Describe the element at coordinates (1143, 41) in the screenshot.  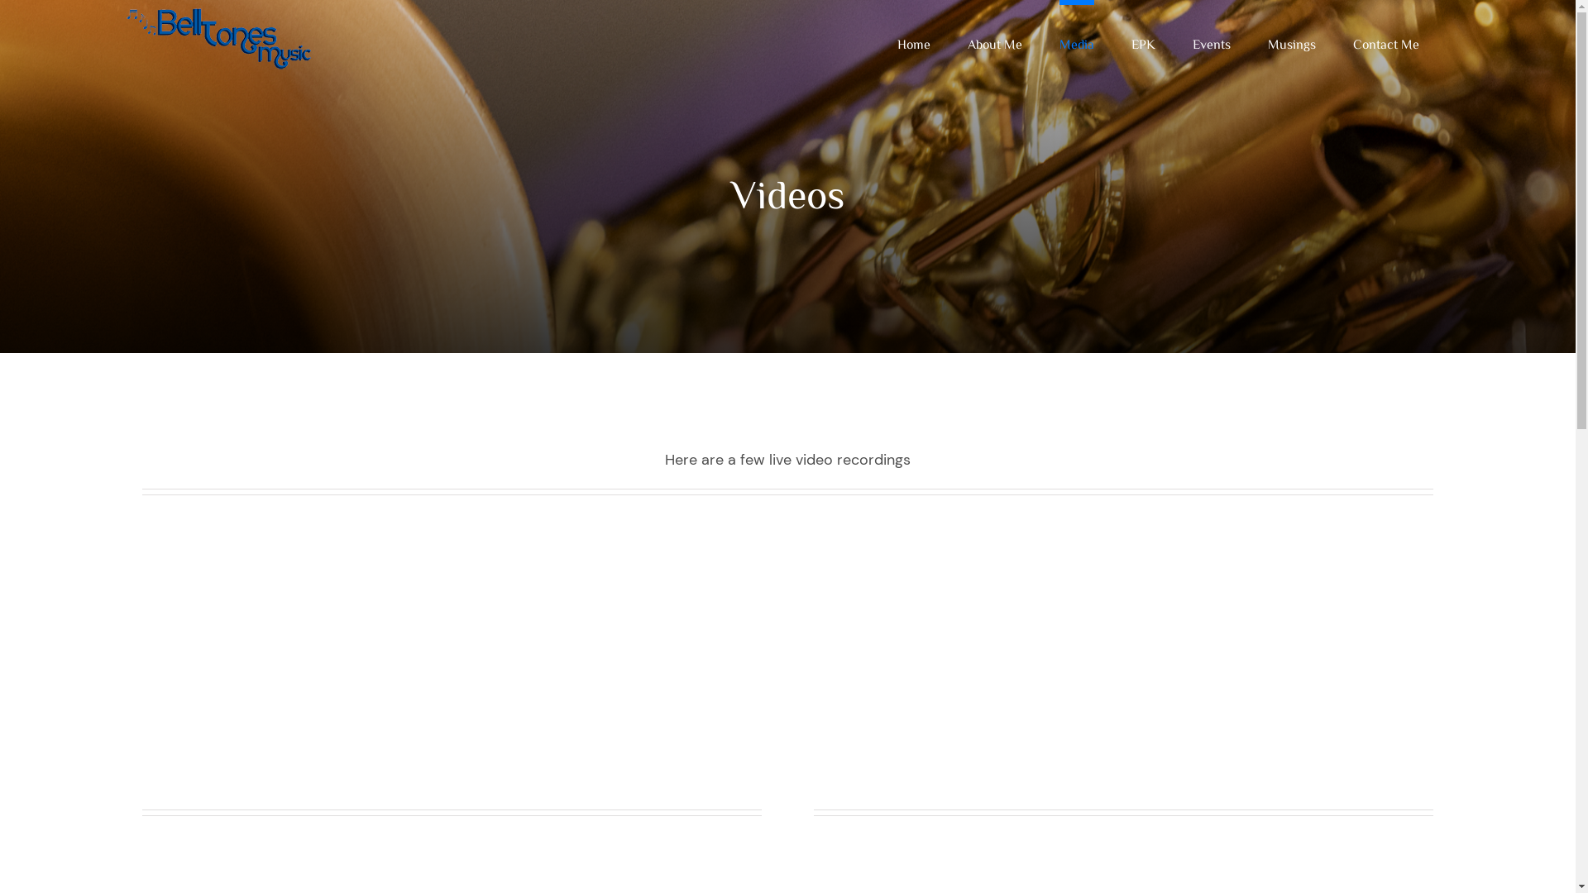
I see `EPK` at that location.